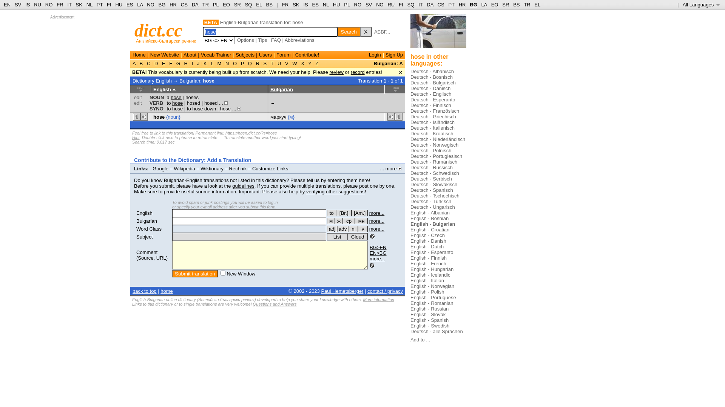 This screenshot has width=725, height=407. I want to click on Bulgarian, so click(147, 221).